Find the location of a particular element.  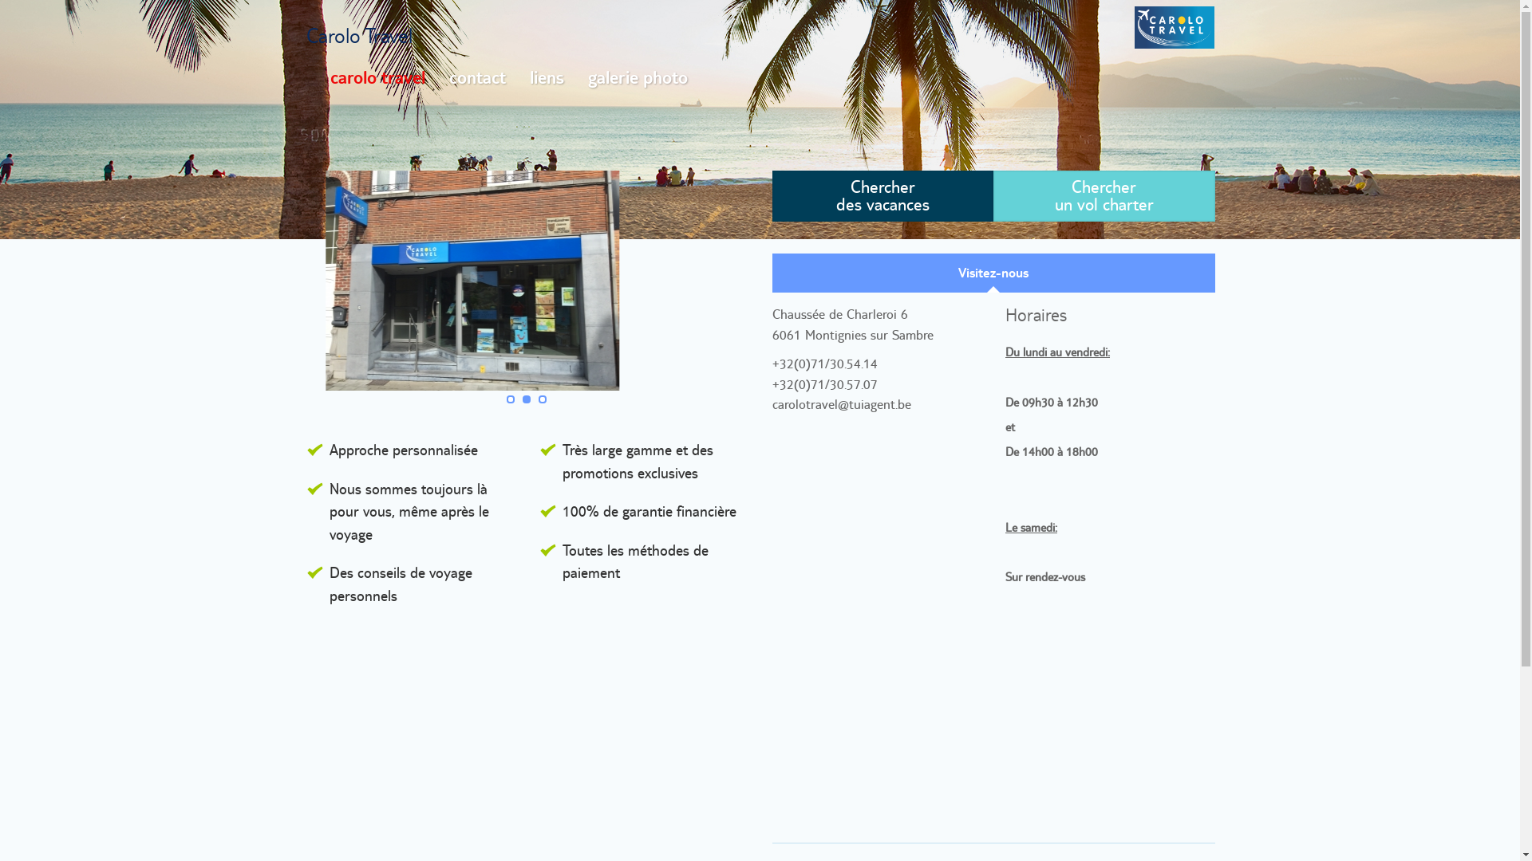

galerie photo is located at coordinates (638, 77).